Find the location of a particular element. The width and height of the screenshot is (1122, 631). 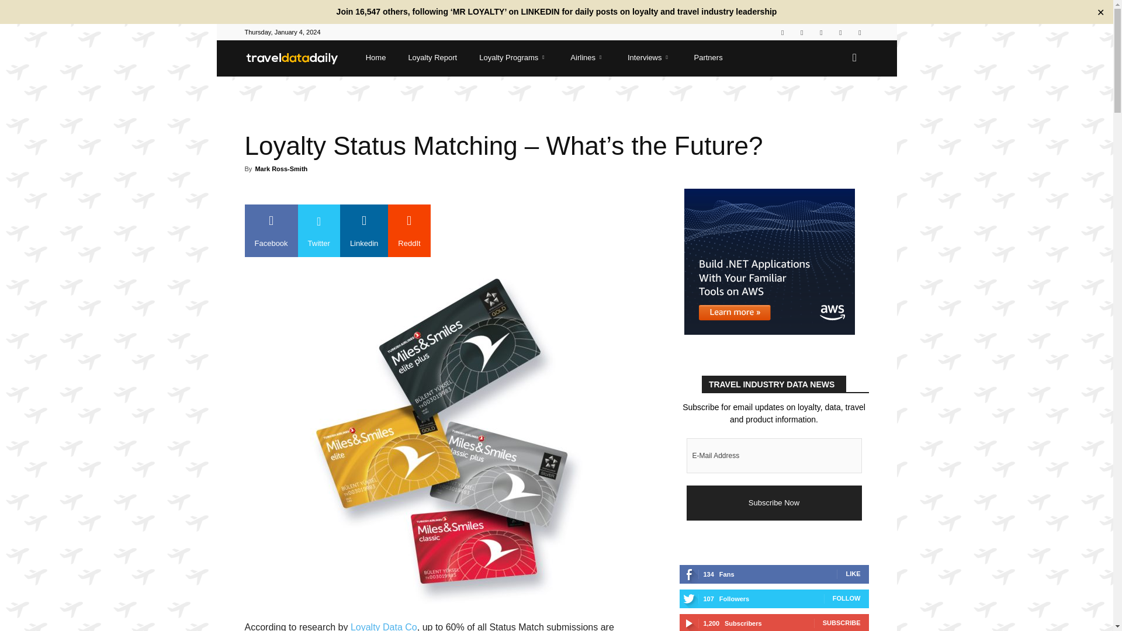

E-Mail Address is located at coordinates (774, 456).